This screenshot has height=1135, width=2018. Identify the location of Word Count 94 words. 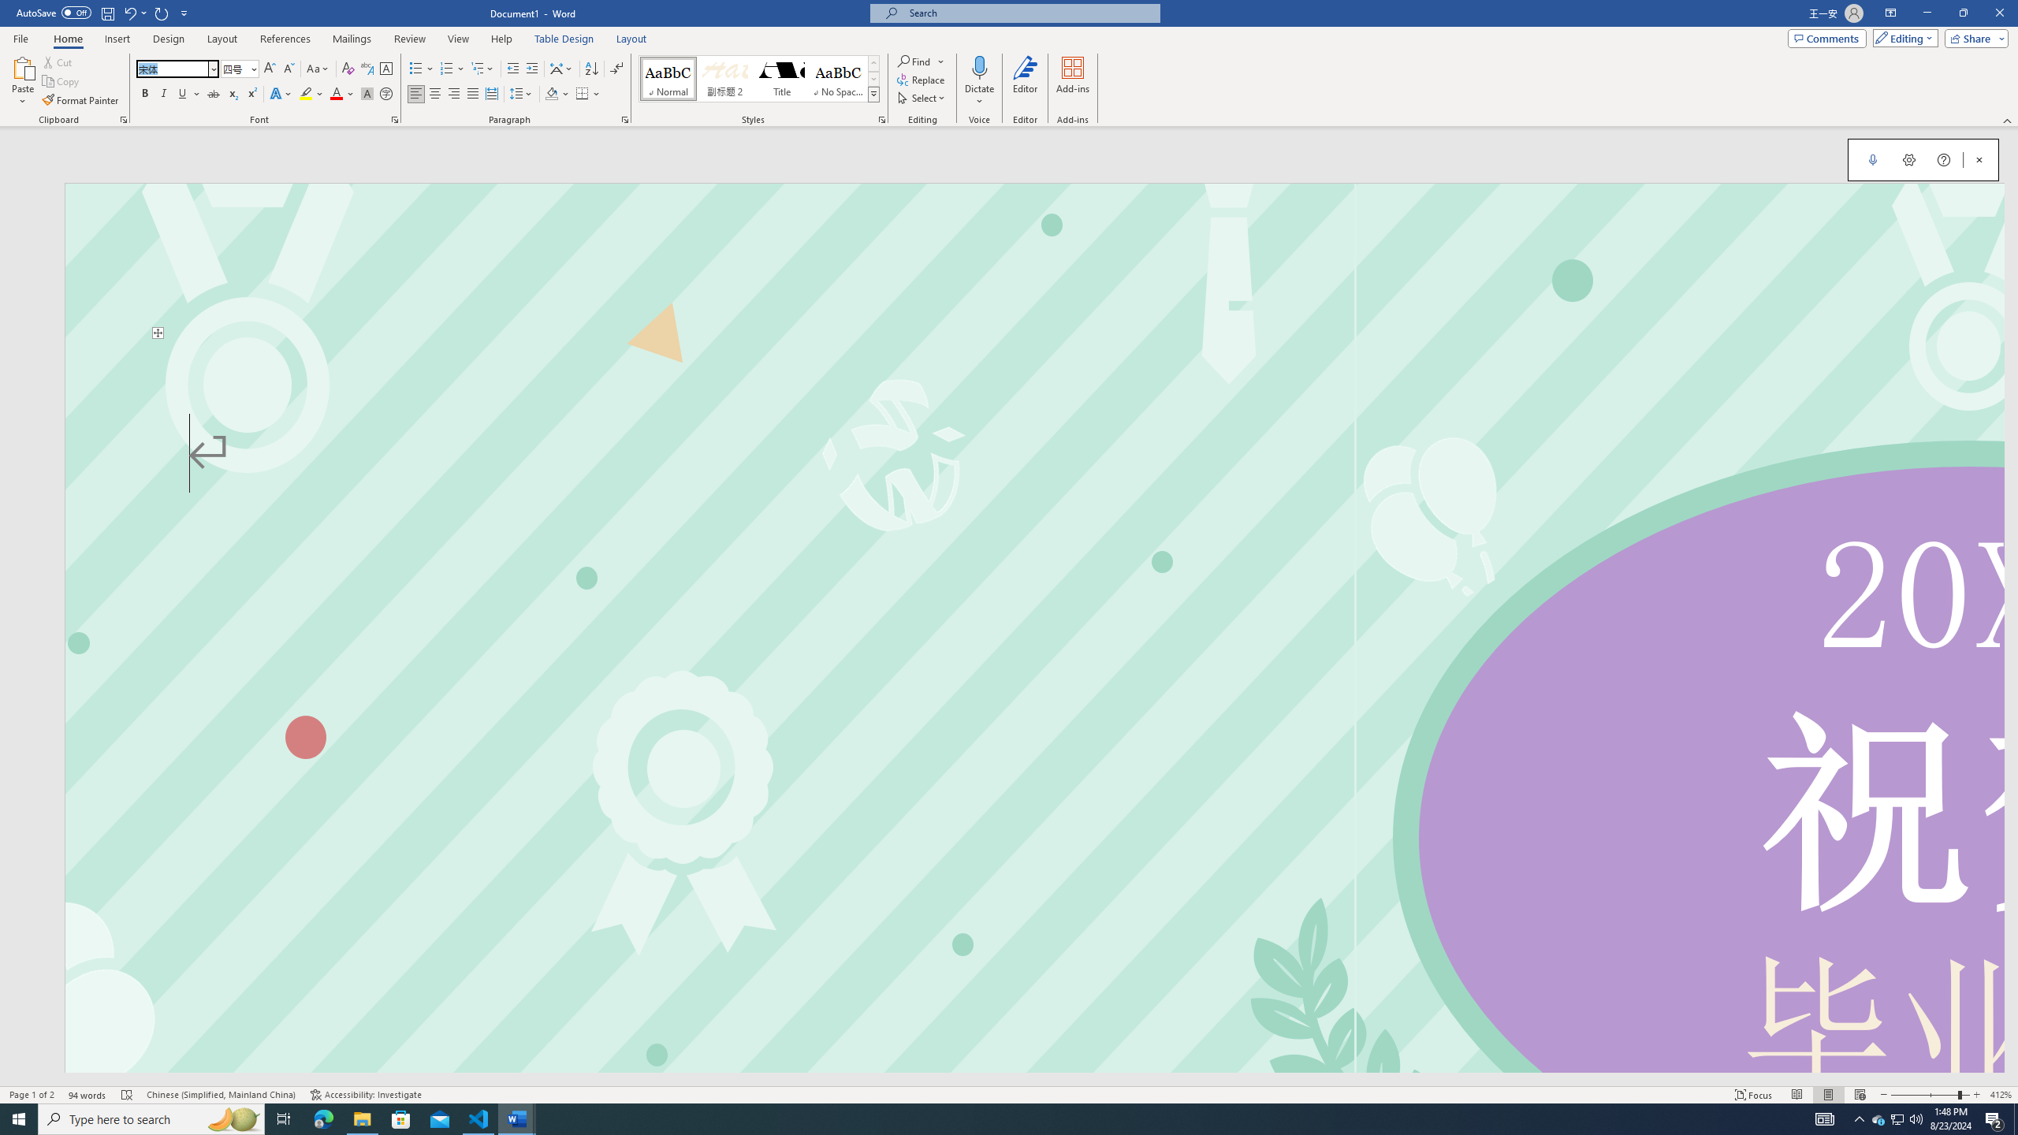
(87, 1095).